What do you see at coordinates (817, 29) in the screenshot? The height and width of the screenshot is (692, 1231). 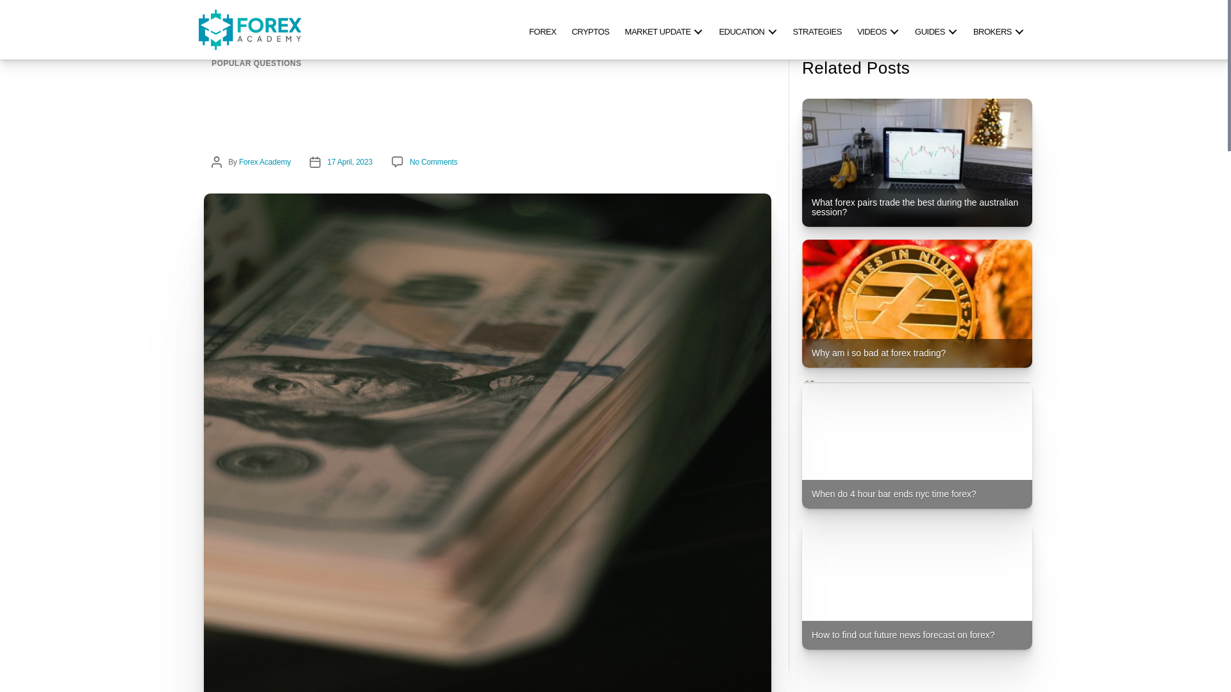 I see `STRATEGIES` at bounding box center [817, 29].